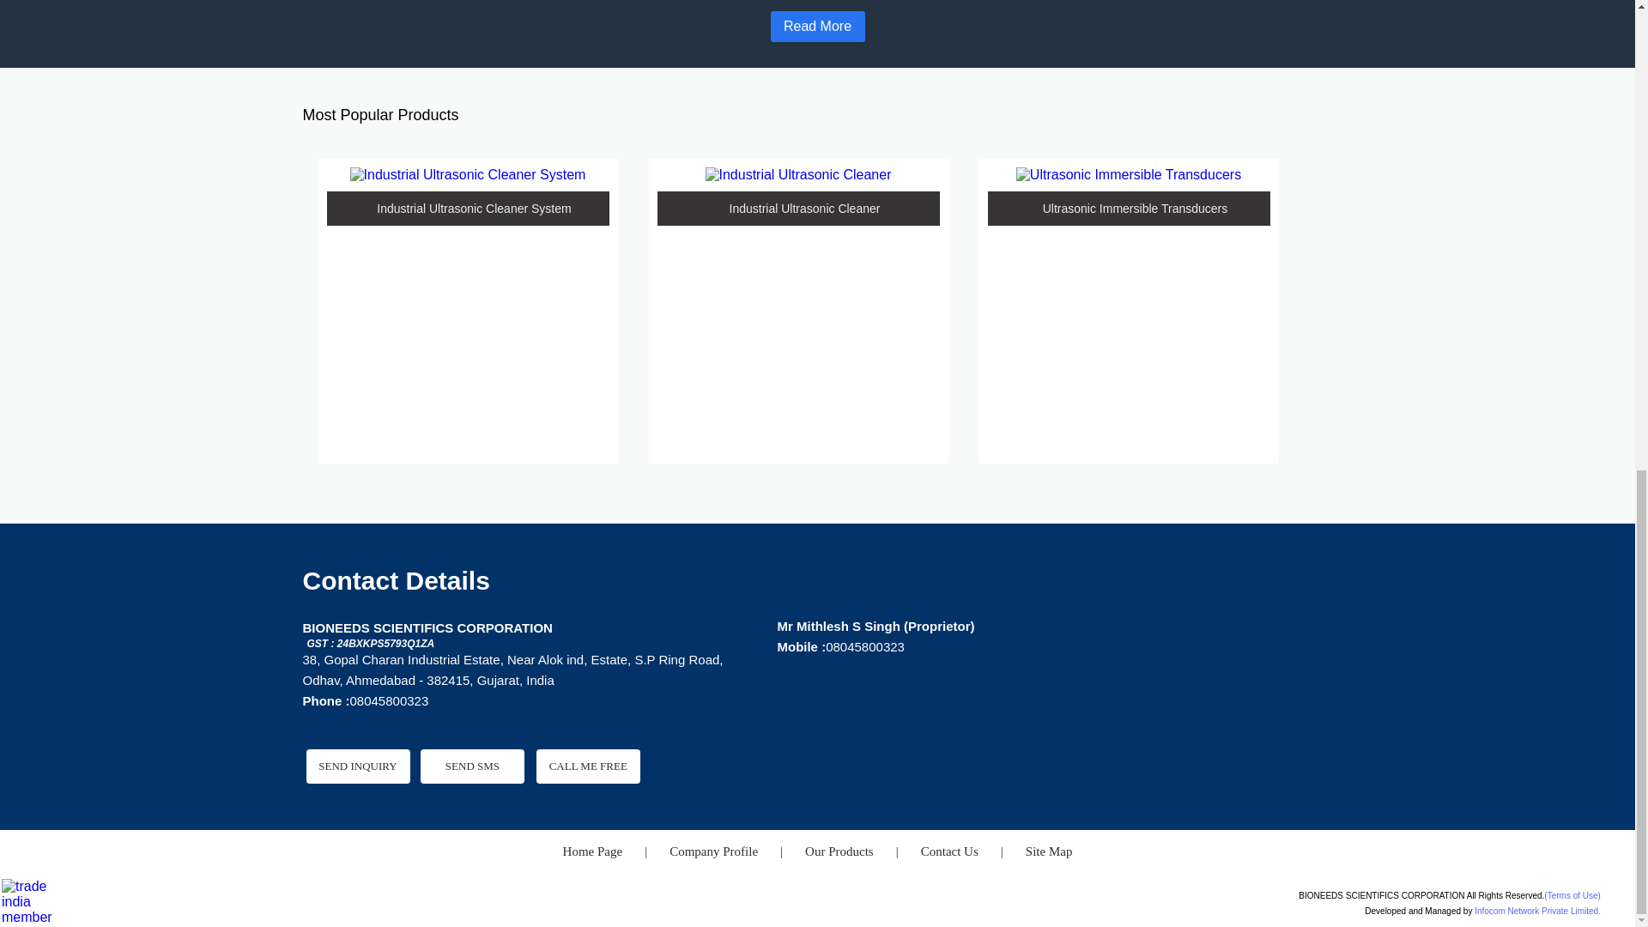 This screenshot has width=1648, height=927. Describe the element at coordinates (1128, 175) in the screenshot. I see `Ultrasonic Immersible Transducers` at that location.